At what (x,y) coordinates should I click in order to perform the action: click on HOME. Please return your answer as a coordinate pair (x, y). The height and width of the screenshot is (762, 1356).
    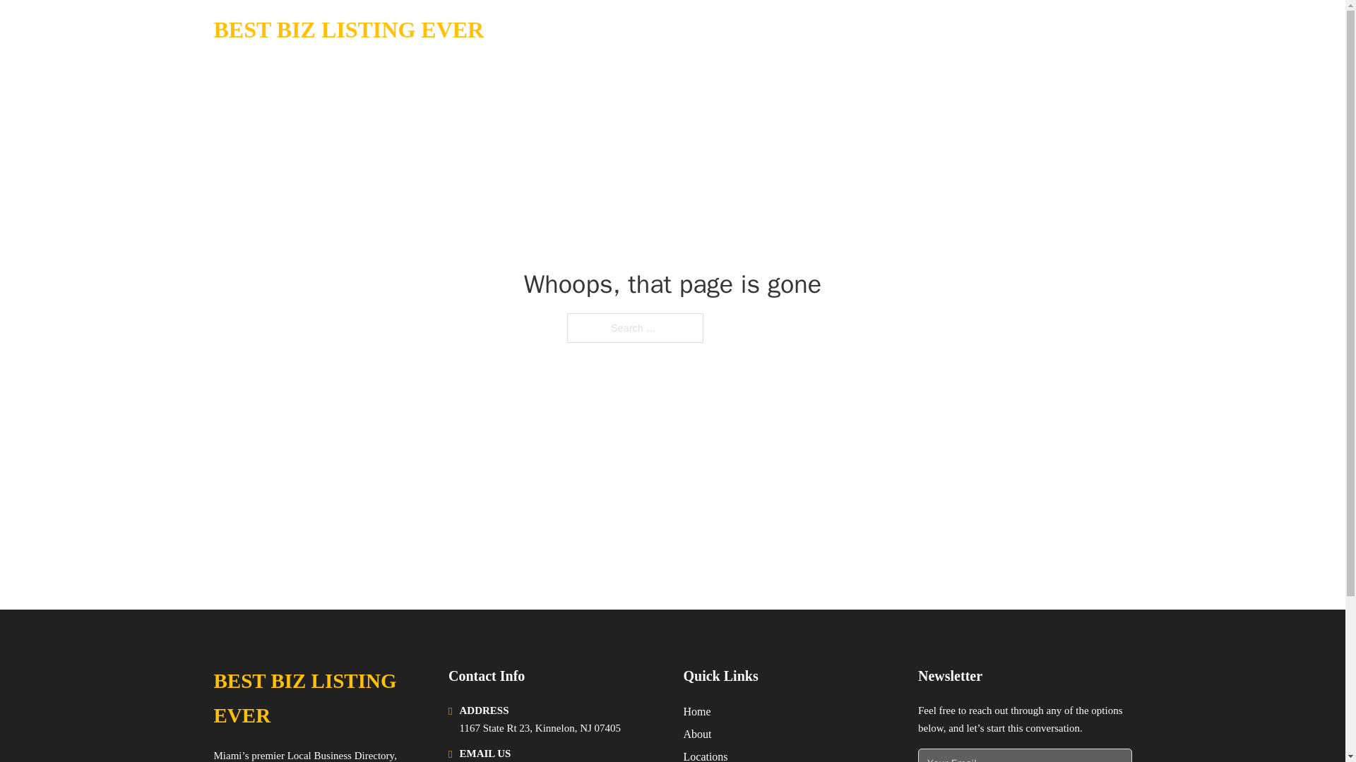
    Looking at the image, I should click on (955, 30).